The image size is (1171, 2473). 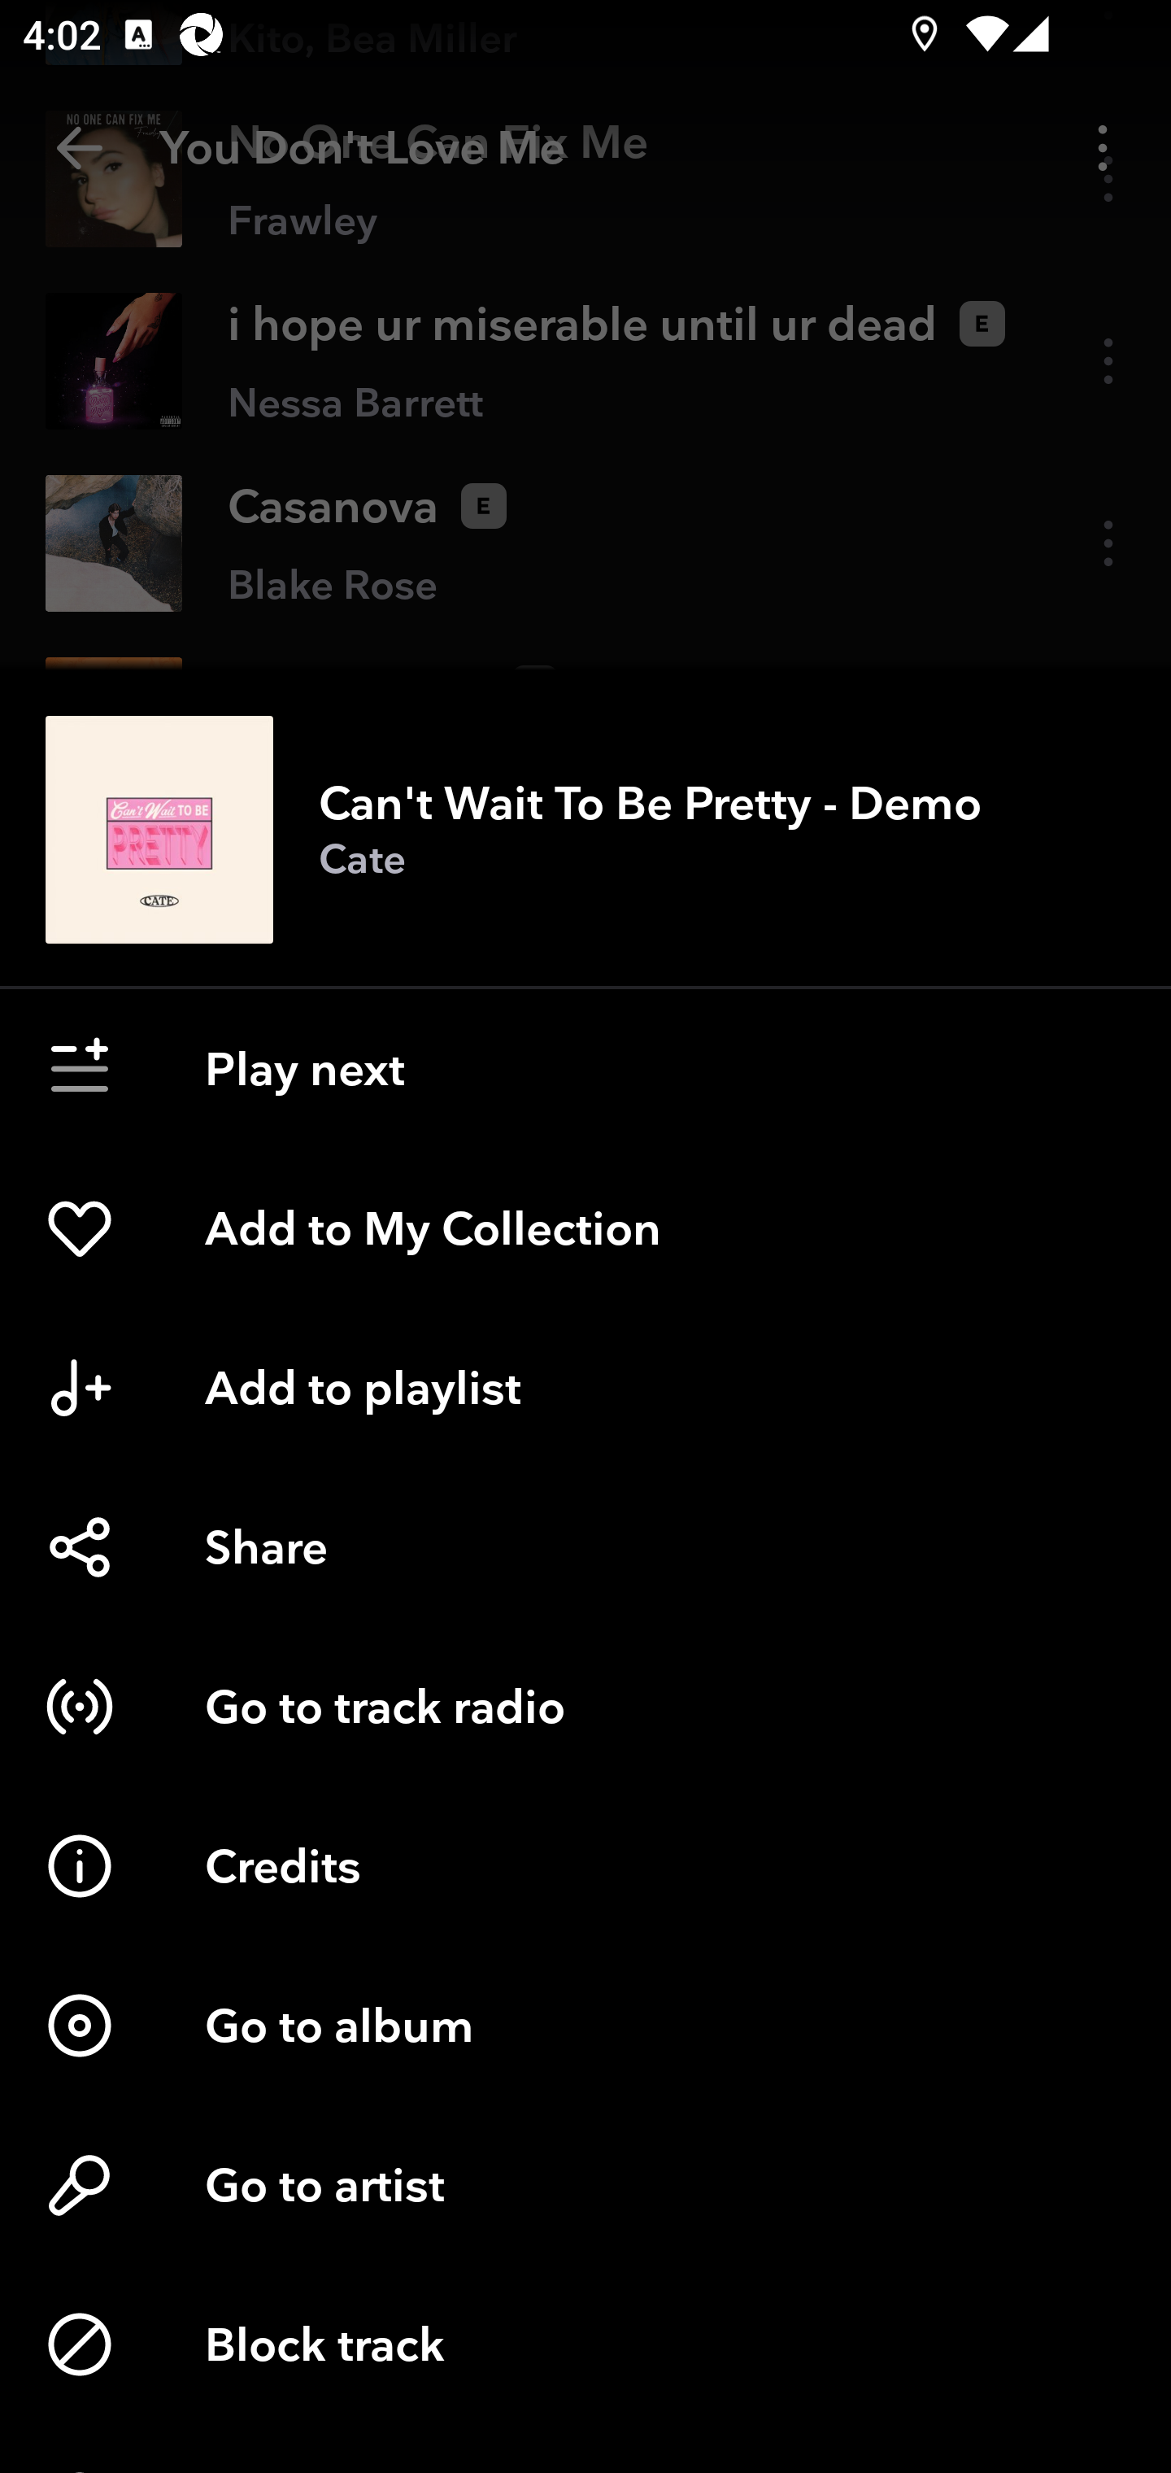 What do you see at coordinates (585, 2185) in the screenshot?
I see `Go to artist` at bounding box center [585, 2185].